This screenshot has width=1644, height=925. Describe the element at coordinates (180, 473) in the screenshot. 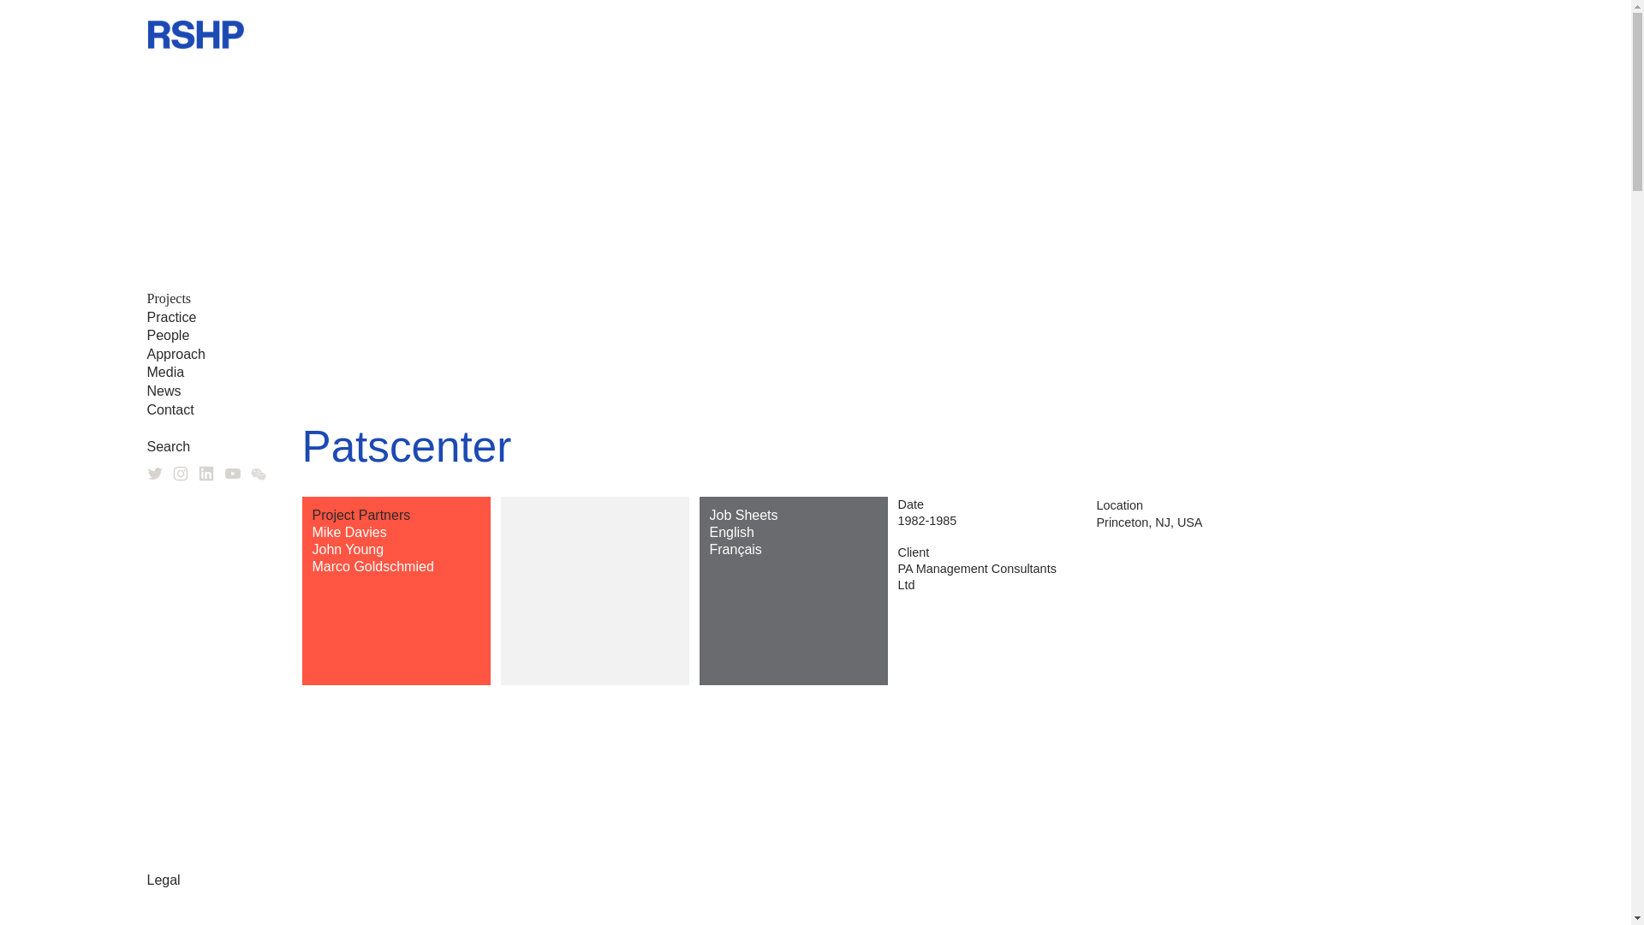

I see `Instagram` at that location.